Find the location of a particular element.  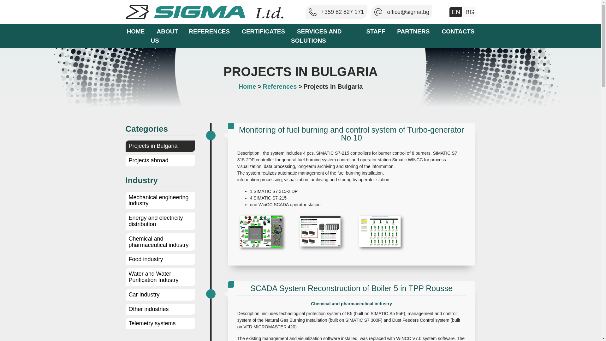

HOME is located at coordinates (135, 31).